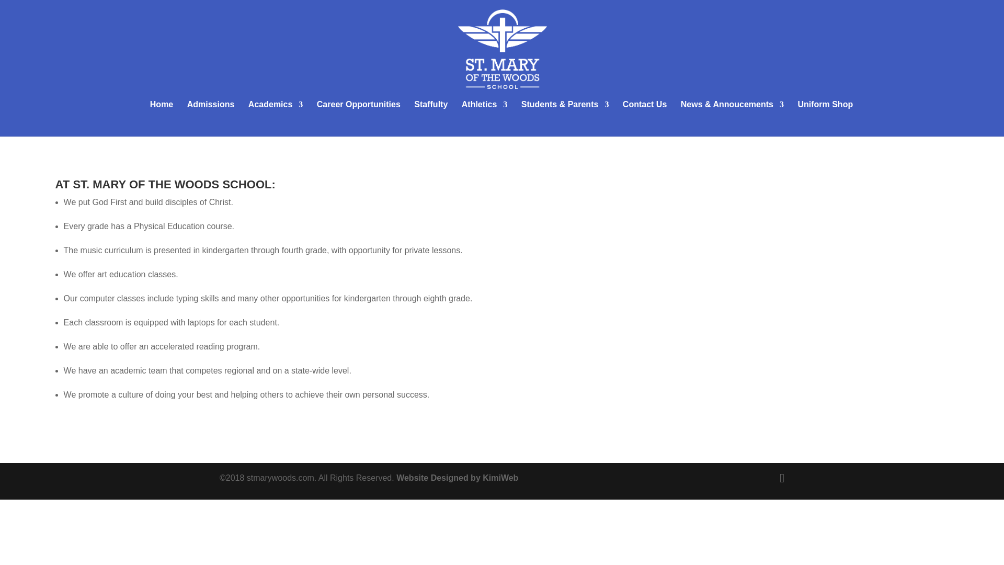 This screenshot has width=1004, height=565. I want to click on Contact Us, so click(644, 113).